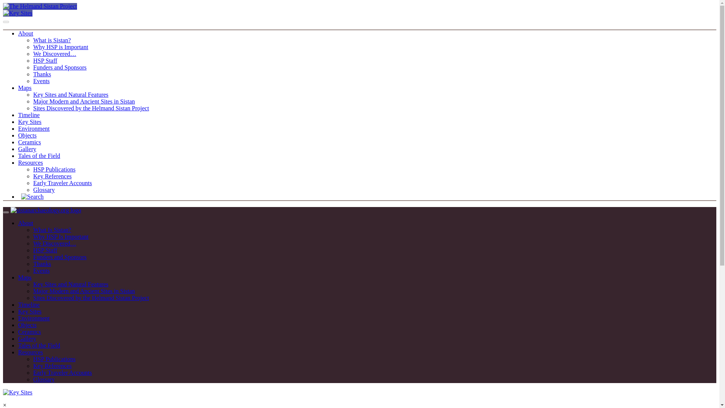 This screenshot has width=725, height=408. I want to click on Home, so click(46, 210).